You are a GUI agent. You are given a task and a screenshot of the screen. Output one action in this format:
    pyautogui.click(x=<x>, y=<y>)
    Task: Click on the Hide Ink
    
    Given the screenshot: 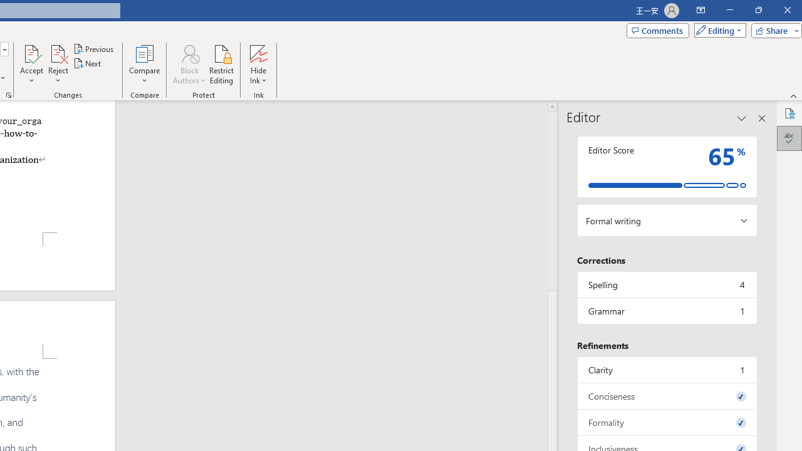 What is the action you would take?
    pyautogui.click(x=258, y=53)
    